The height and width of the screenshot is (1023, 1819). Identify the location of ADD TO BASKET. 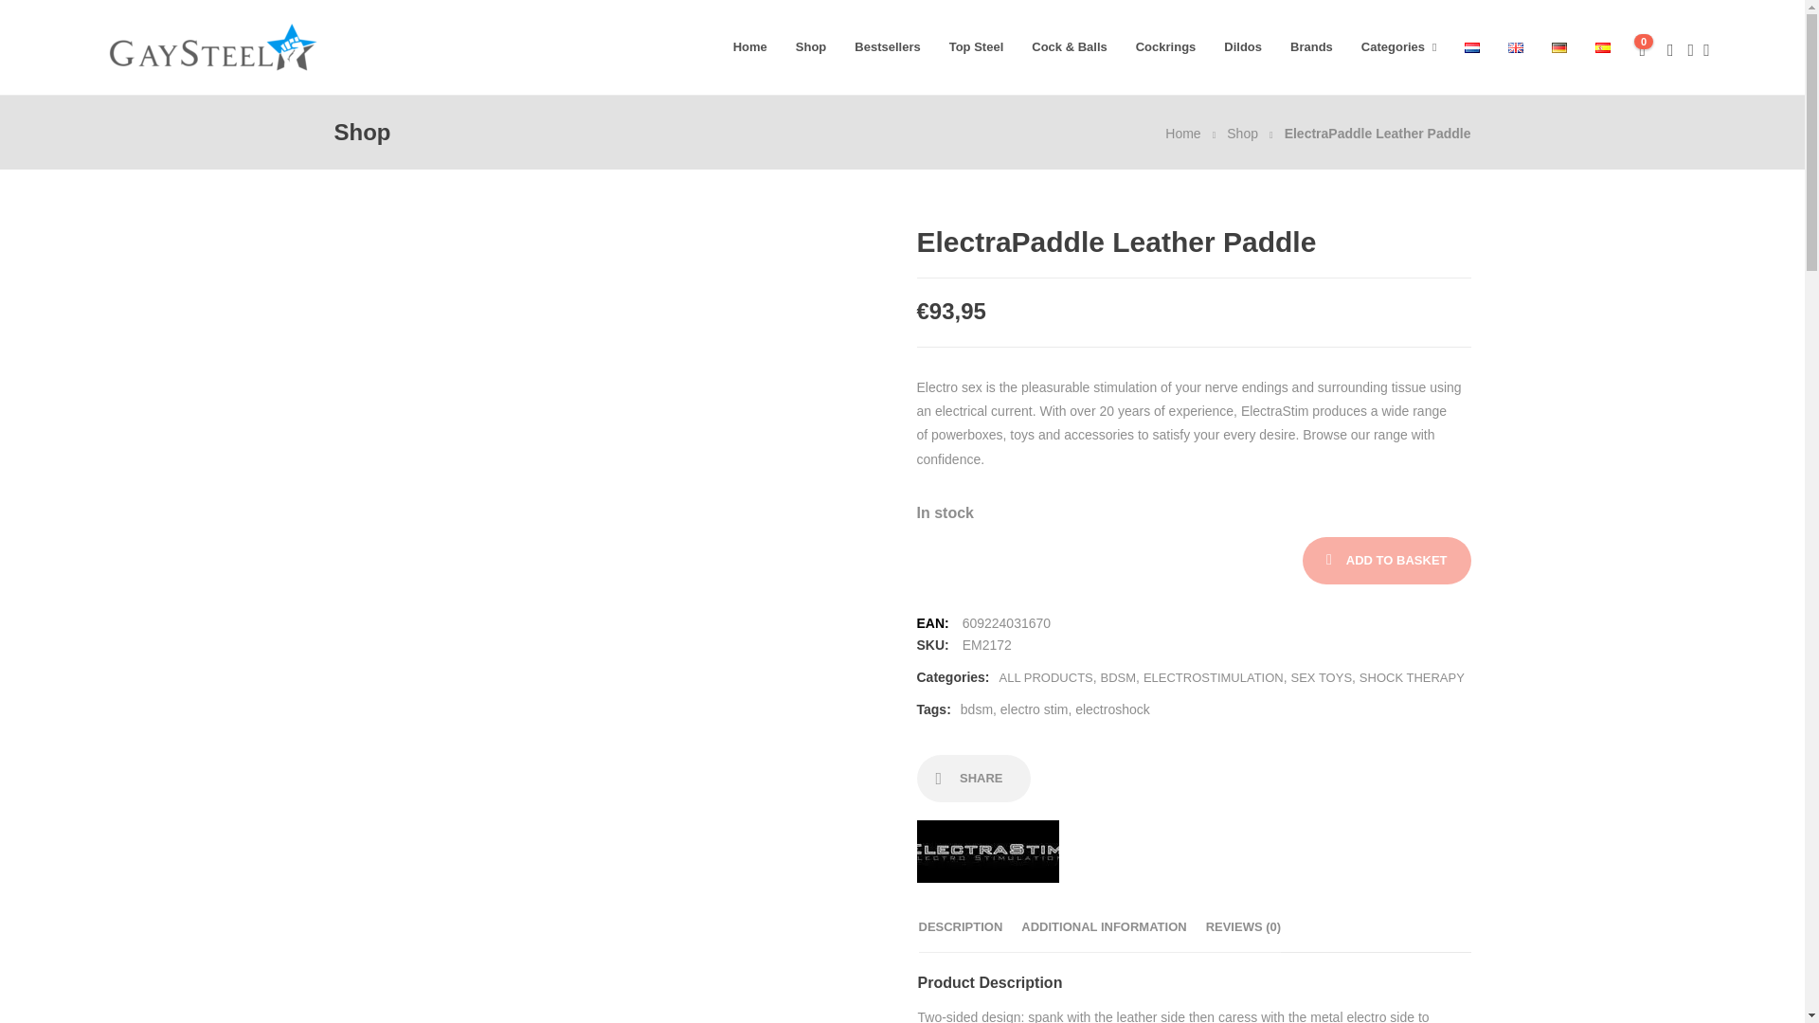
(1387, 561).